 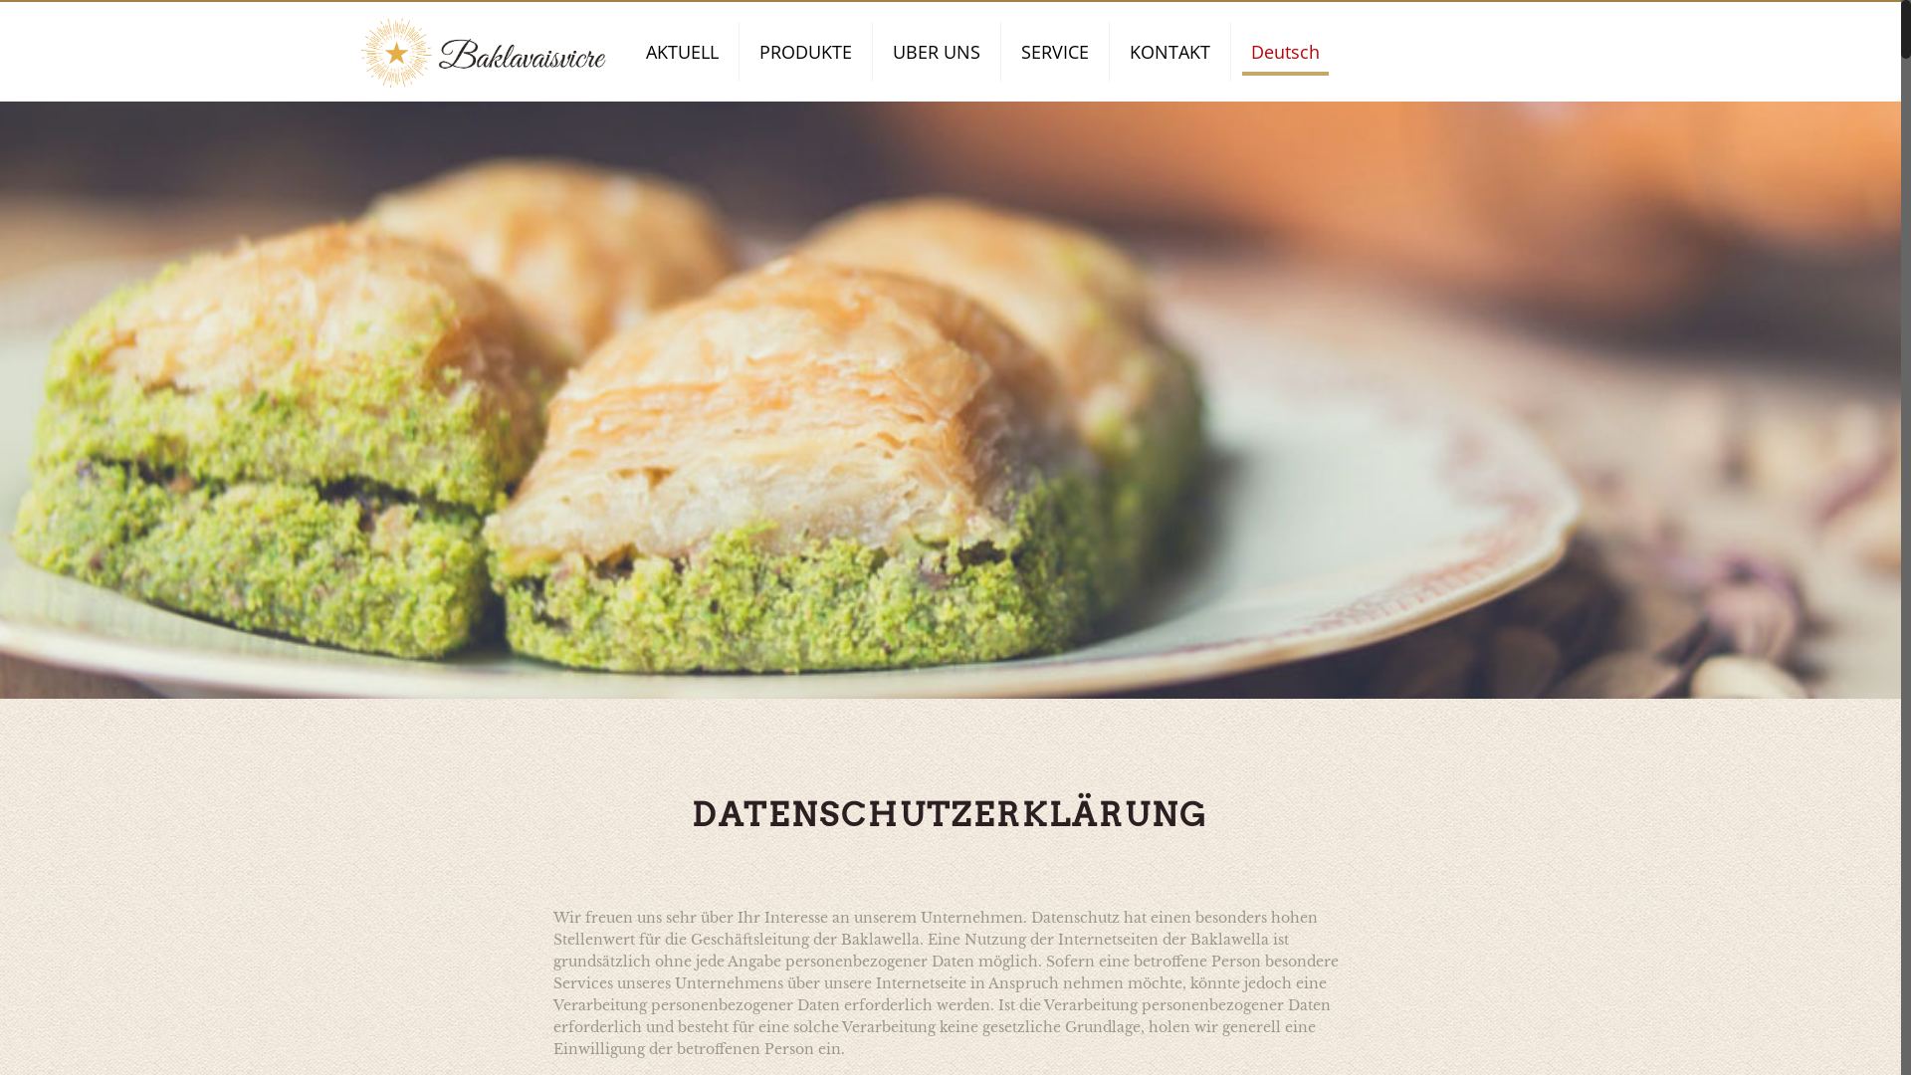 What do you see at coordinates (683, 52) in the screenshot?
I see `AKTUELL` at bounding box center [683, 52].